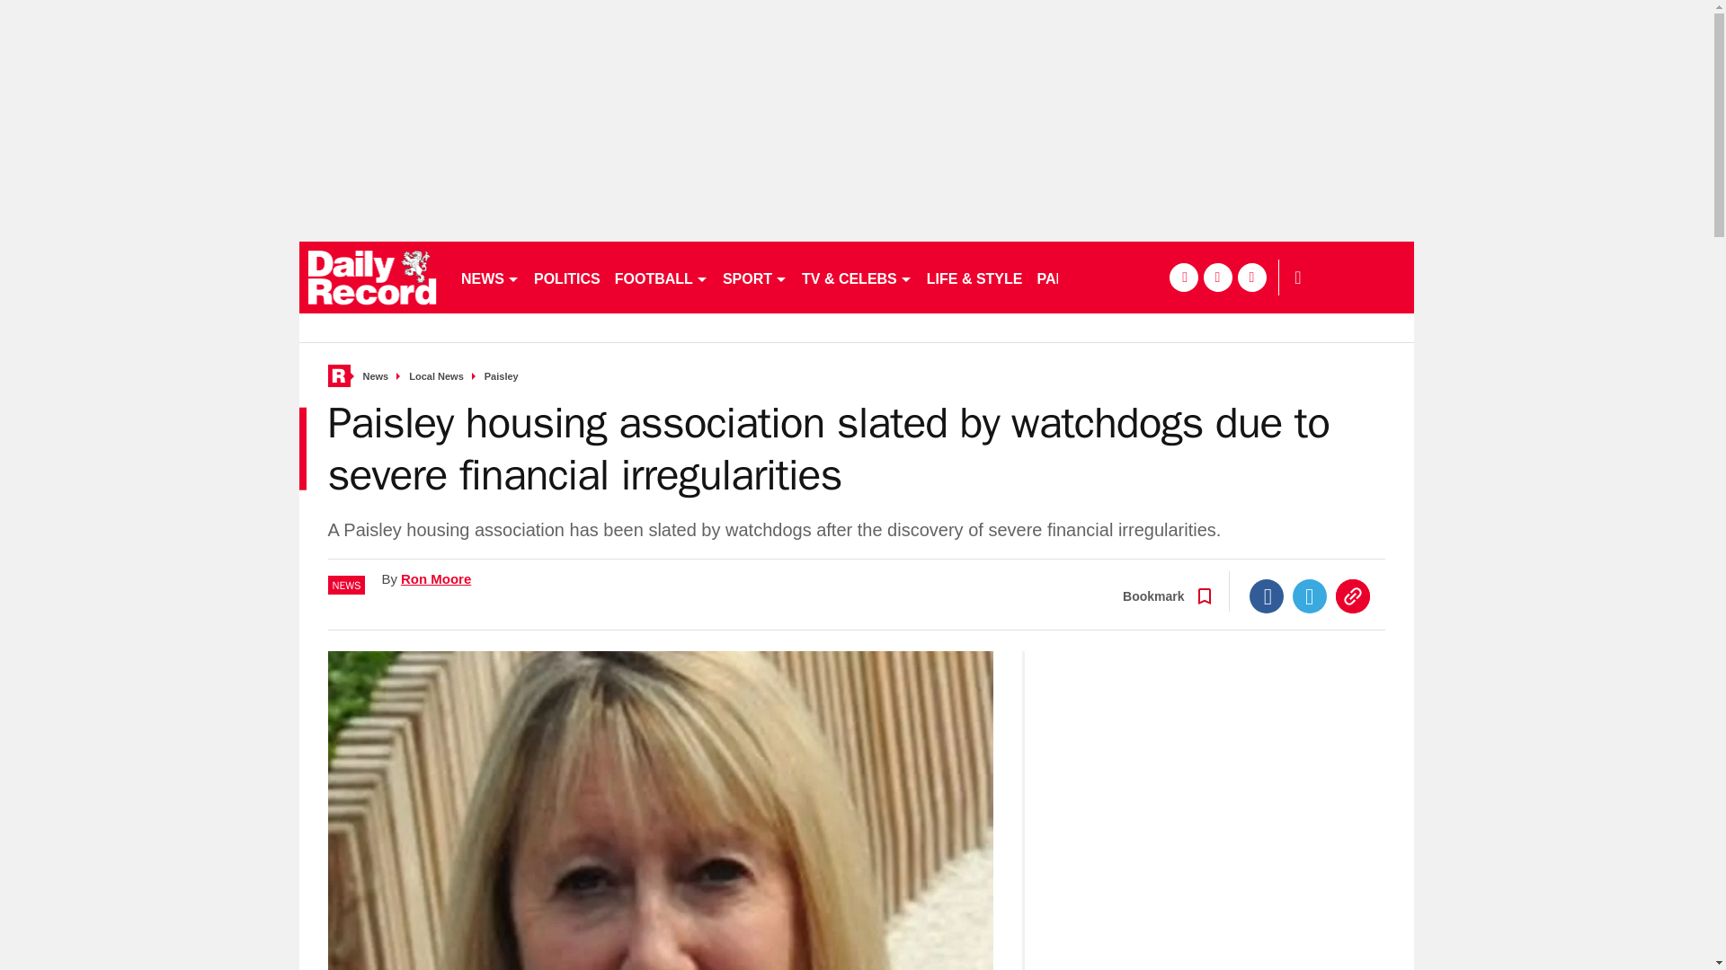 This screenshot has width=1726, height=970. What do you see at coordinates (372, 277) in the screenshot?
I see `dailyrecord` at bounding box center [372, 277].